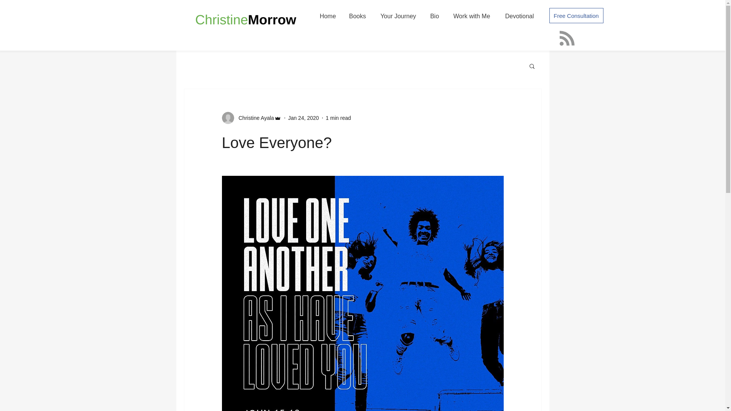 Image resolution: width=731 pixels, height=411 pixels. Describe the element at coordinates (576, 15) in the screenshot. I see `Free Consultation` at that location.